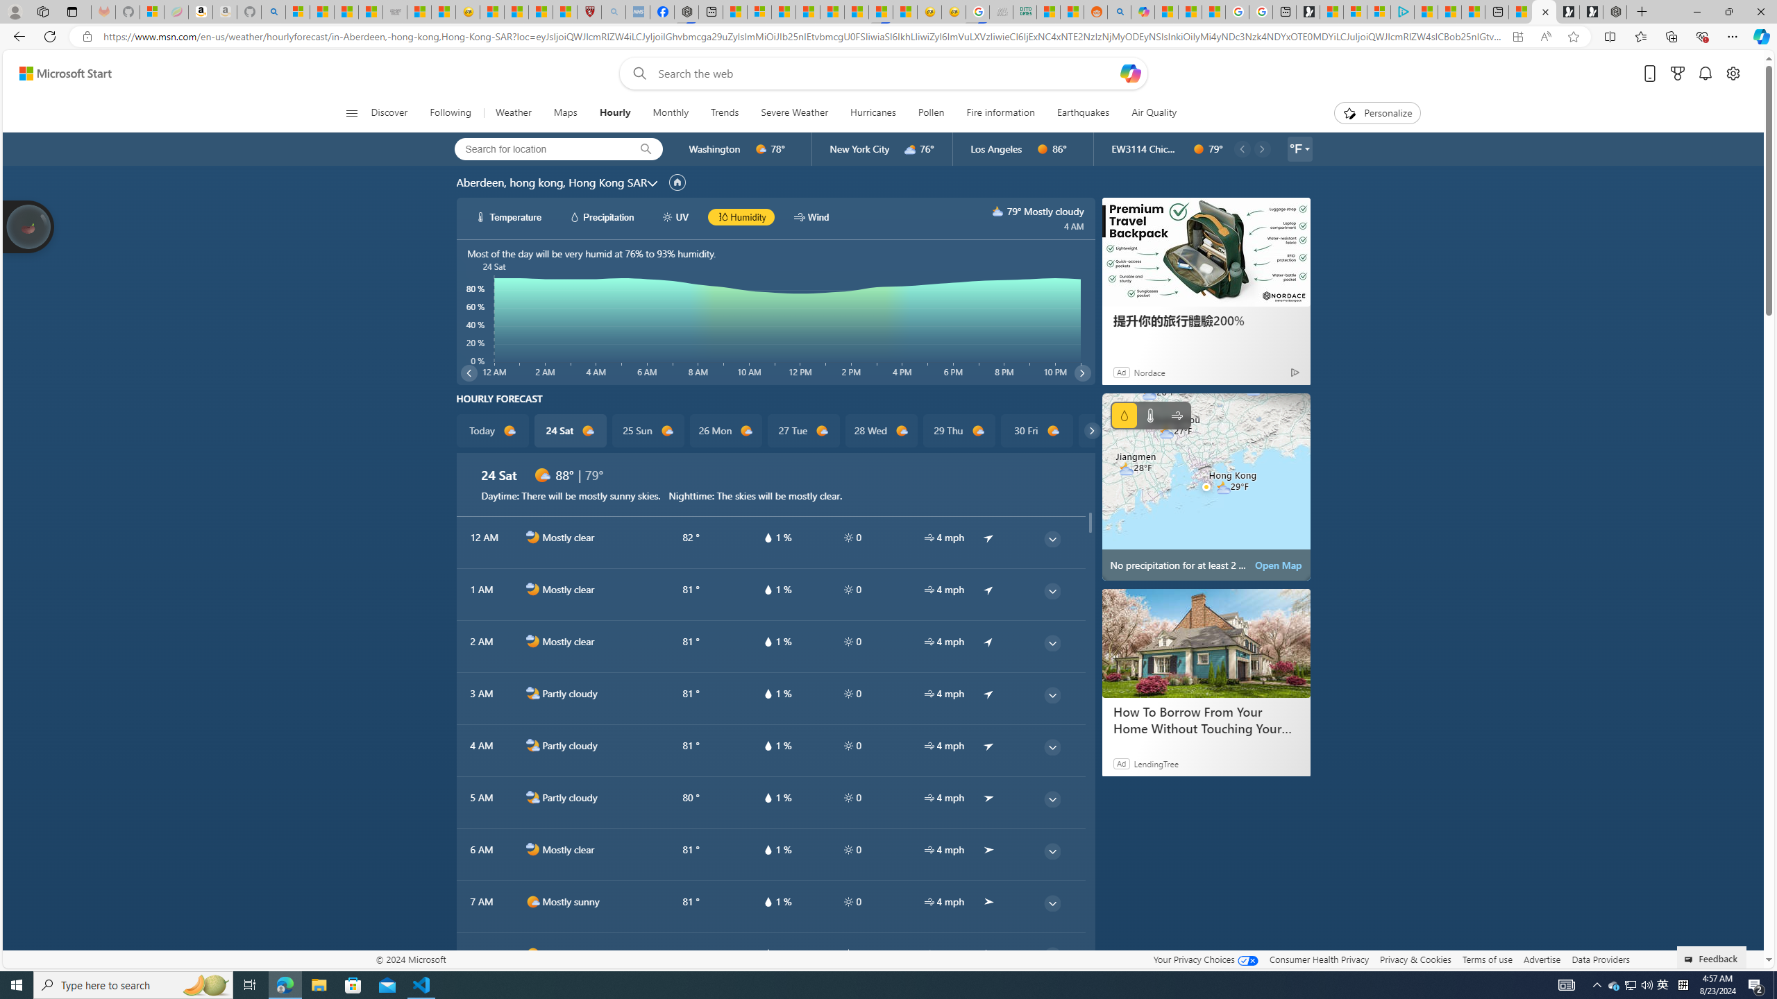  I want to click on Earthquakes, so click(1084, 113).